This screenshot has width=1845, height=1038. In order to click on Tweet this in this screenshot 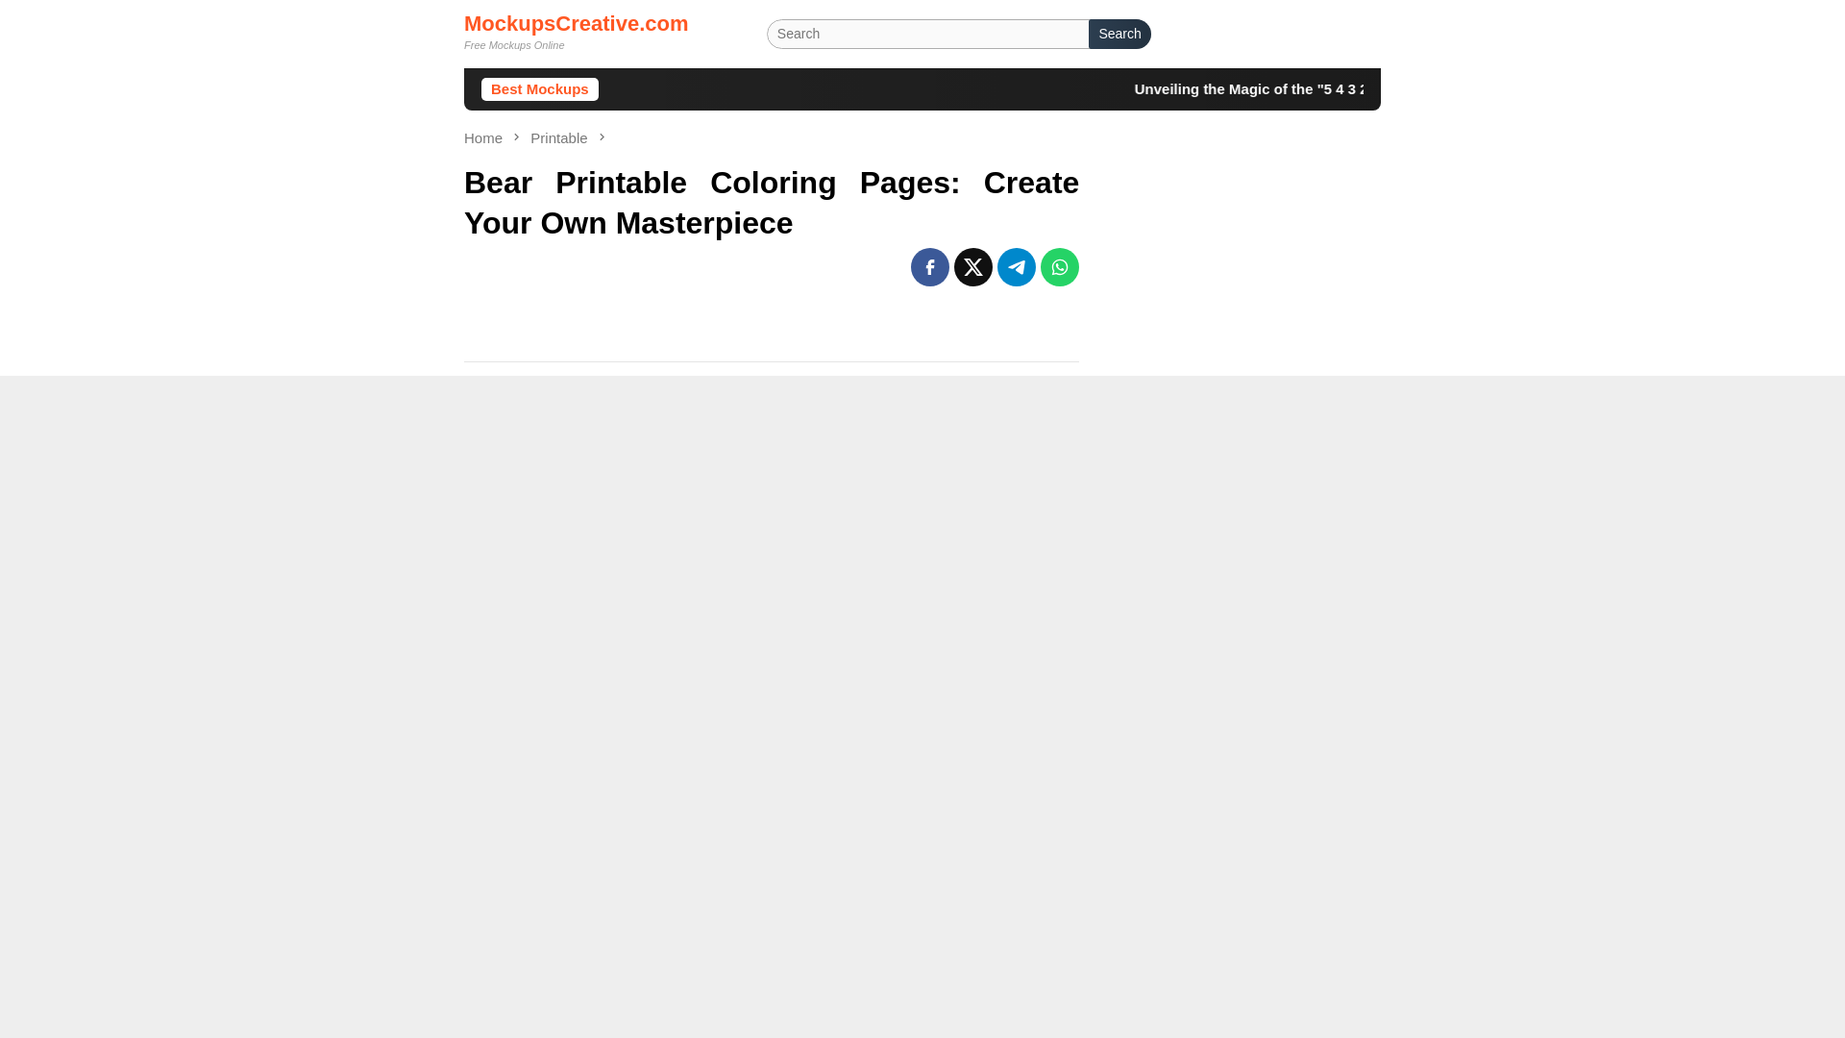, I will do `click(972, 267)`.